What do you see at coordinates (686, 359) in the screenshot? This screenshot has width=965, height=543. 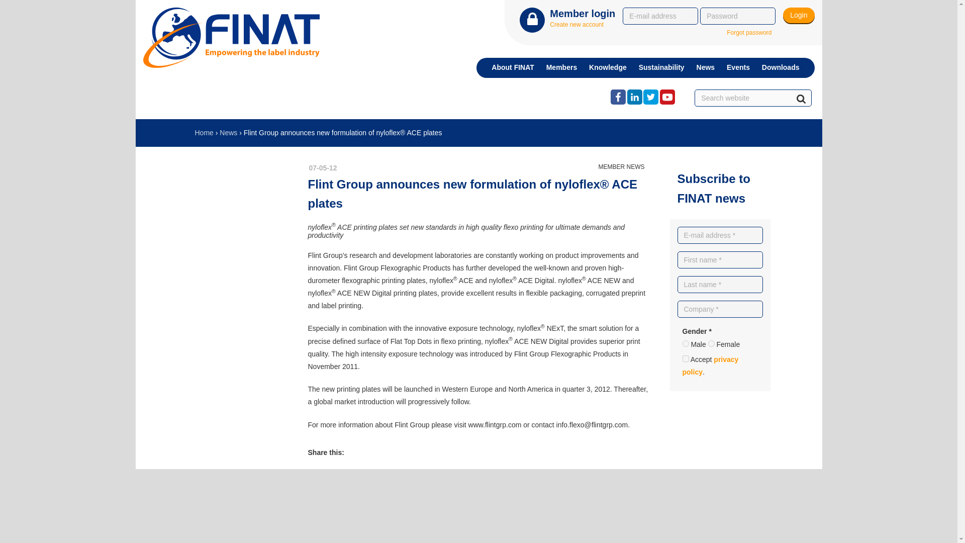 I see `1` at bounding box center [686, 359].